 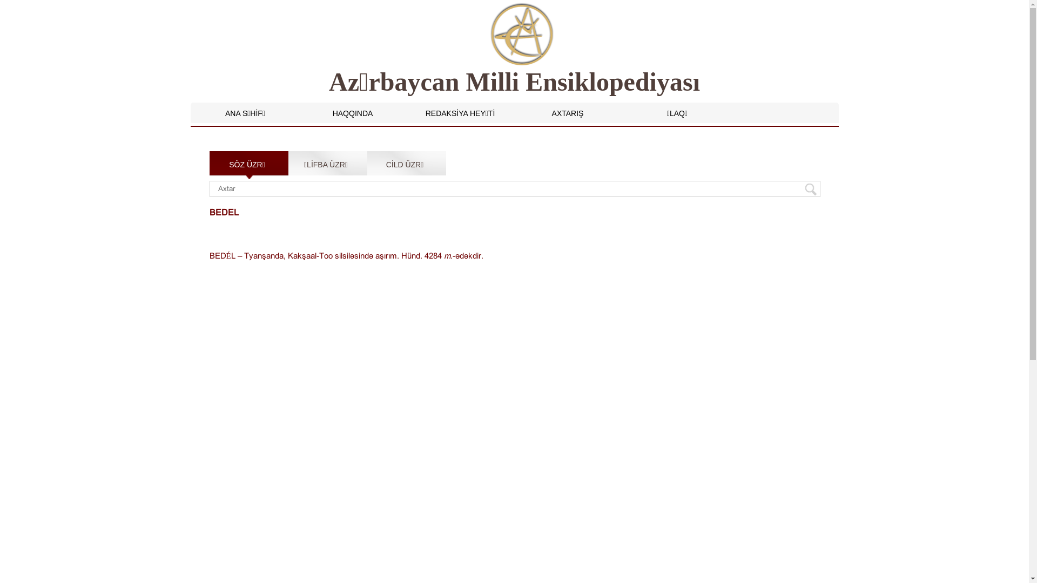 I want to click on HAQQINDA, so click(x=353, y=113).